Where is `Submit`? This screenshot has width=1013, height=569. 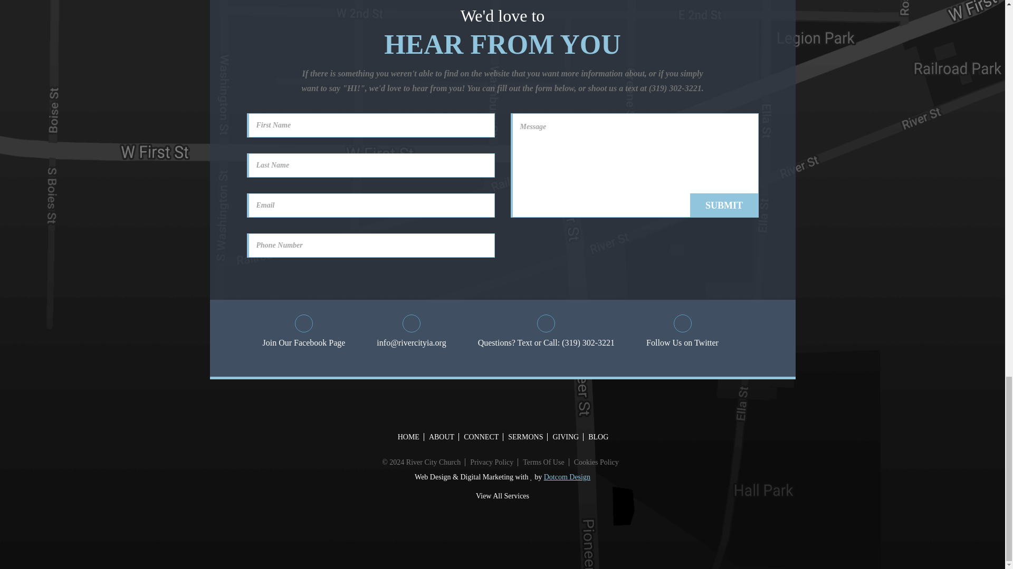
Submit is located at coordinates (724, 205).